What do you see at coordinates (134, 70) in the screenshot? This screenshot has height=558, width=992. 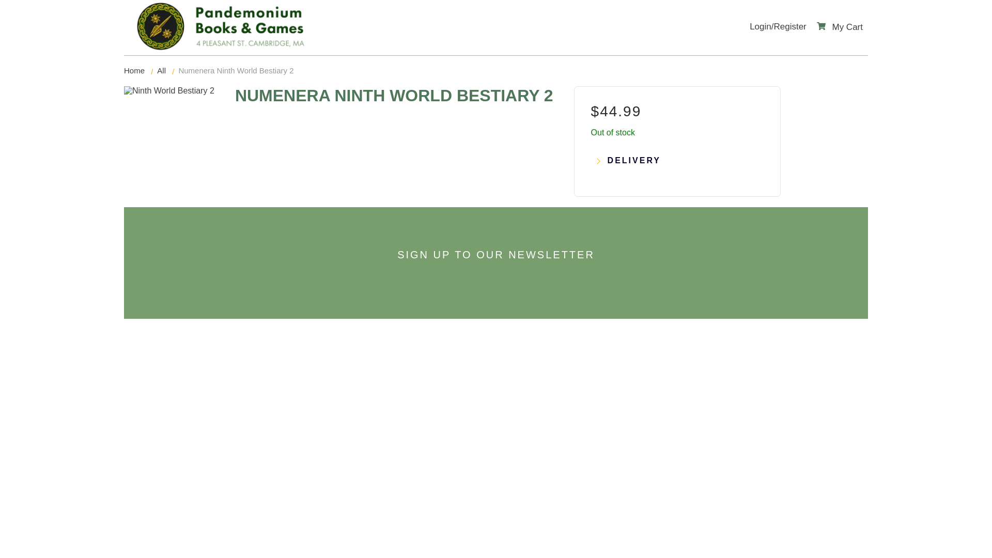 I see `Home` at bounding box center [134, 70].